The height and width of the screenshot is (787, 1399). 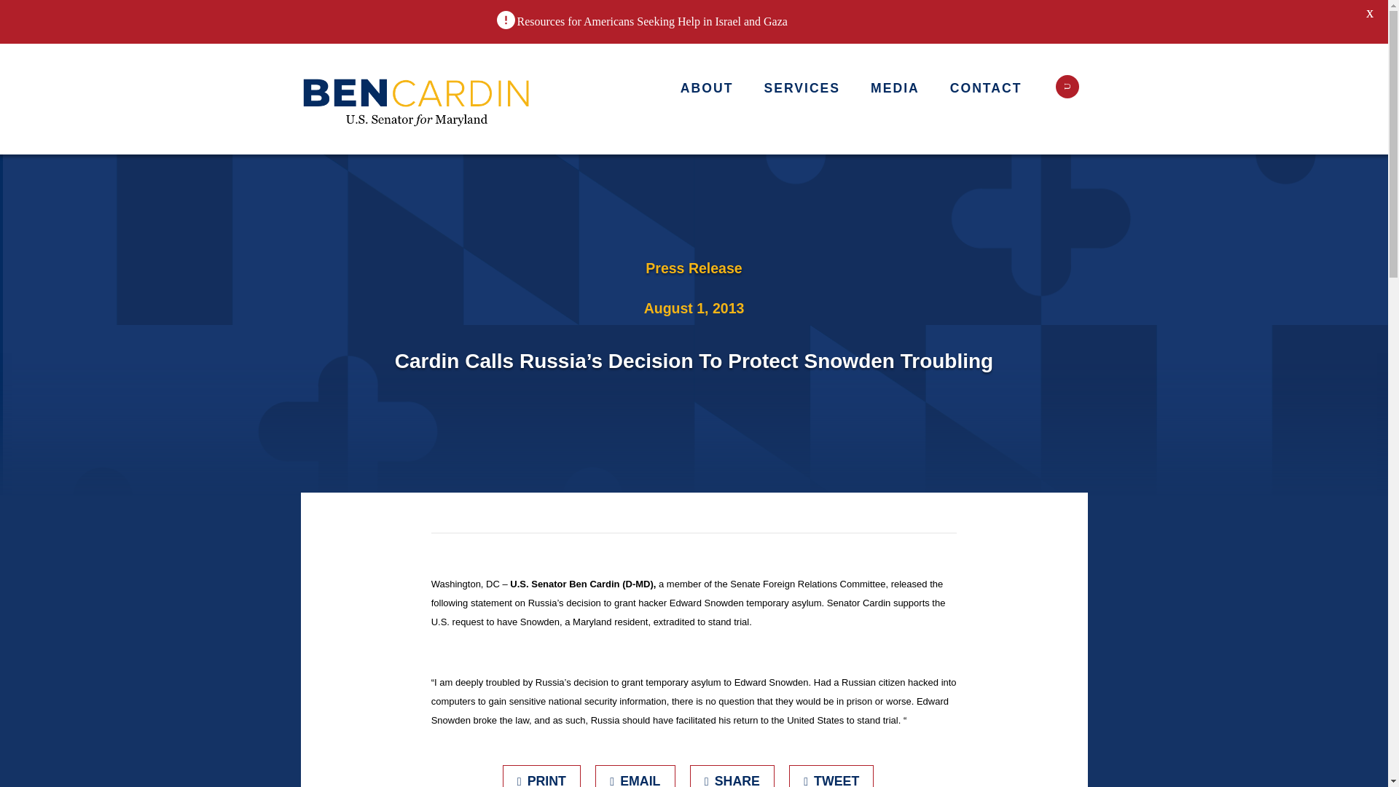 I want to click on Large-Inner, so click(x=417, y=99).